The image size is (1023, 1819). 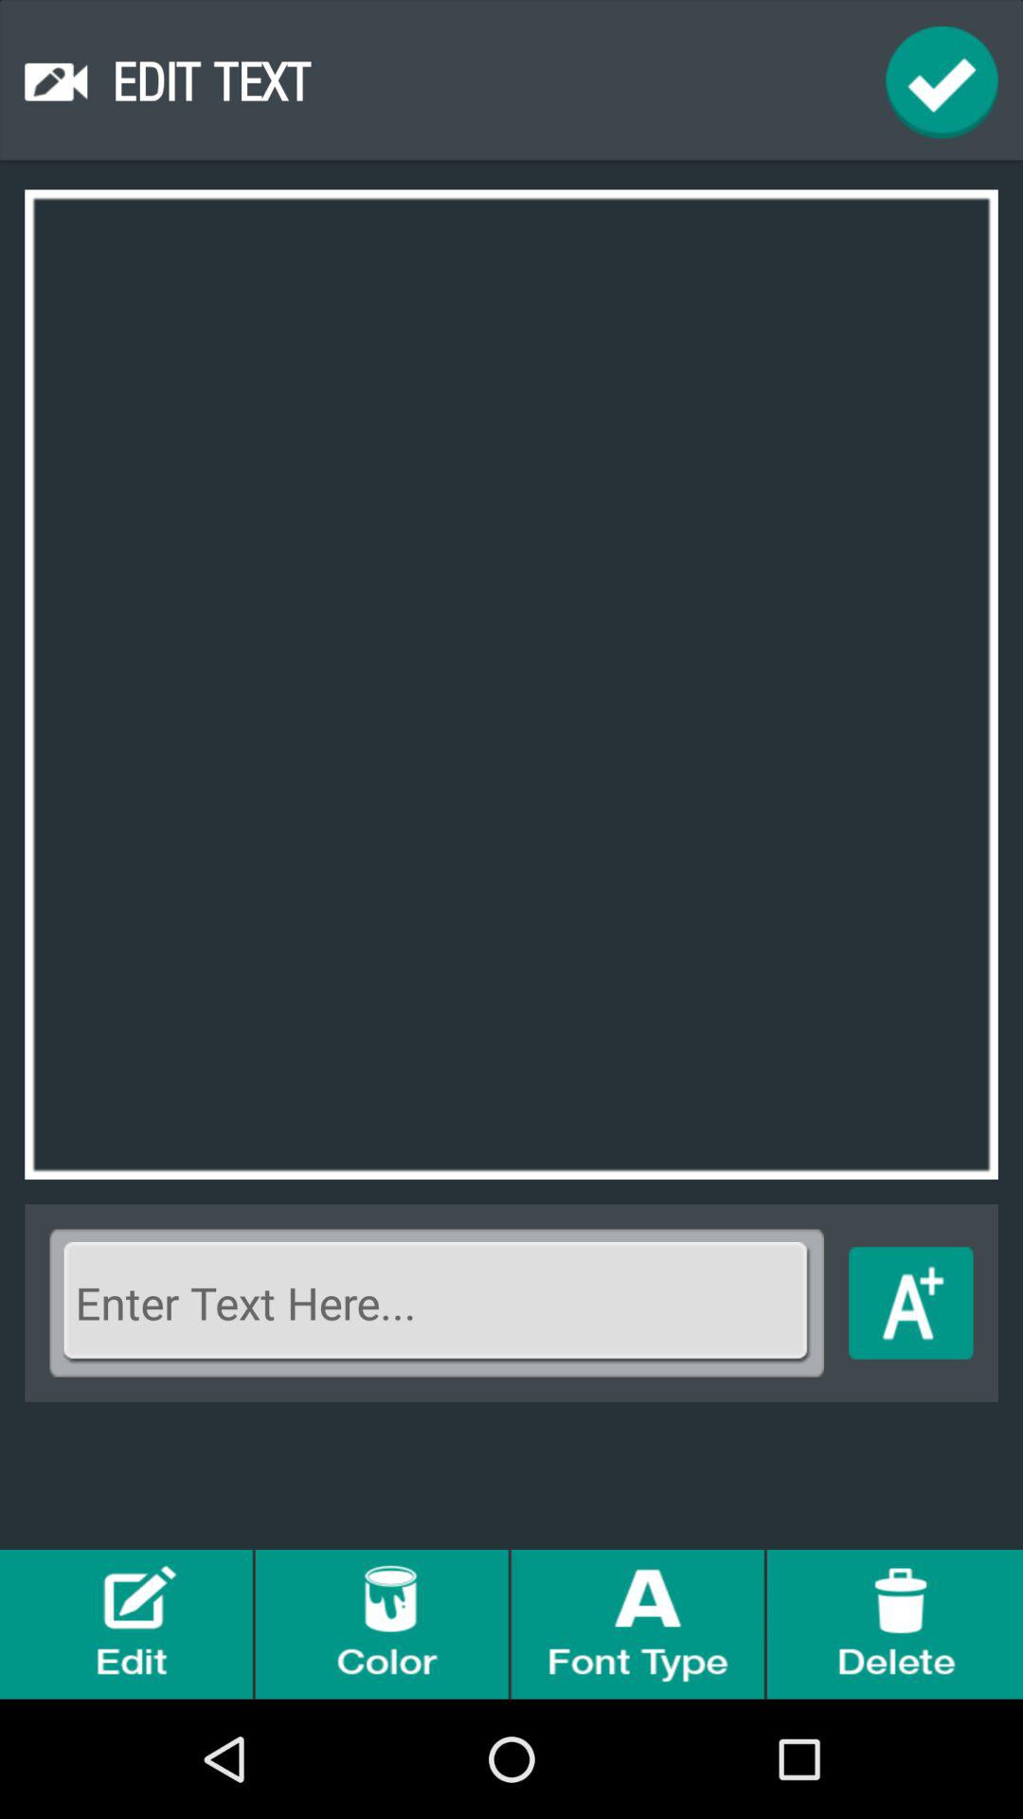 What do you see at coordinates (911, 1303) in the screenshot?
I see `begin typing` at bounding box center [911, 1303].